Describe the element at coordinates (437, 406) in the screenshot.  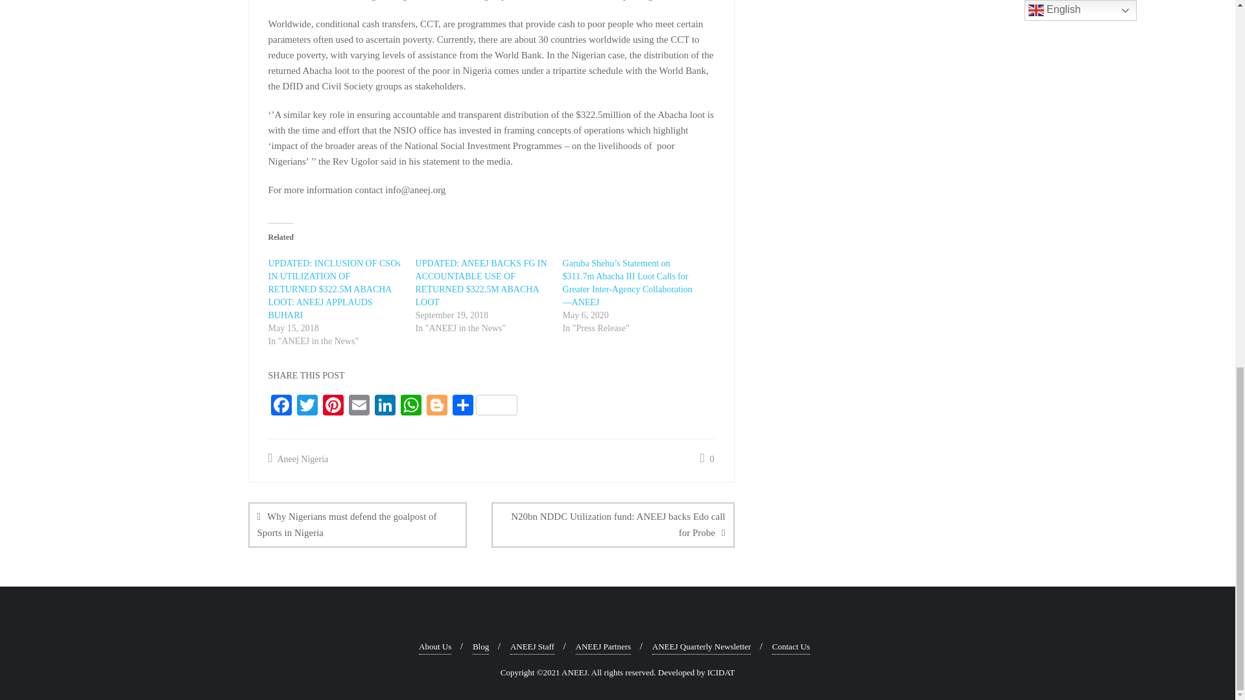
I see `Blogger` at that location.